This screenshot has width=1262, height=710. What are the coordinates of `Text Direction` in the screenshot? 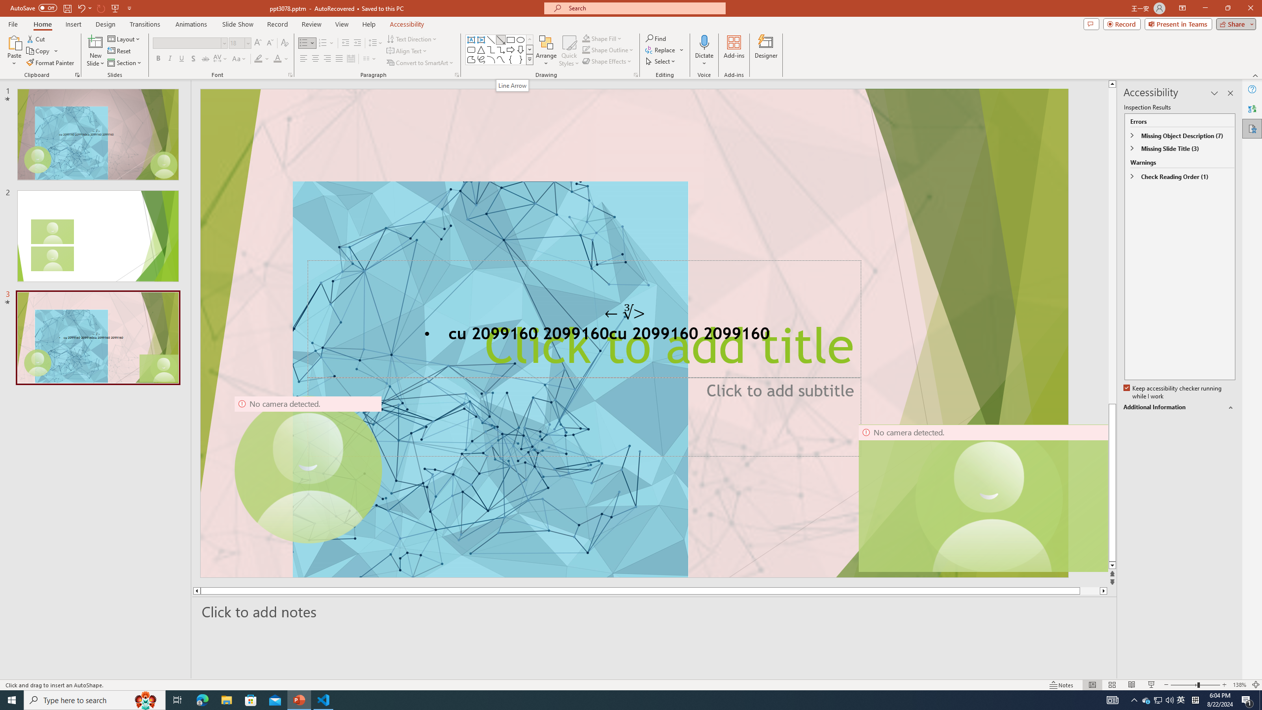 It's located at (412, 38).